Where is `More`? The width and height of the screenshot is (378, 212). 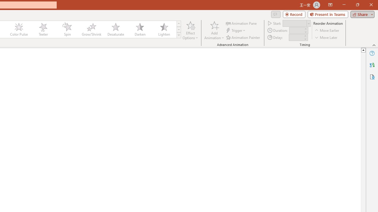
More is located at coordinates (305, 36).